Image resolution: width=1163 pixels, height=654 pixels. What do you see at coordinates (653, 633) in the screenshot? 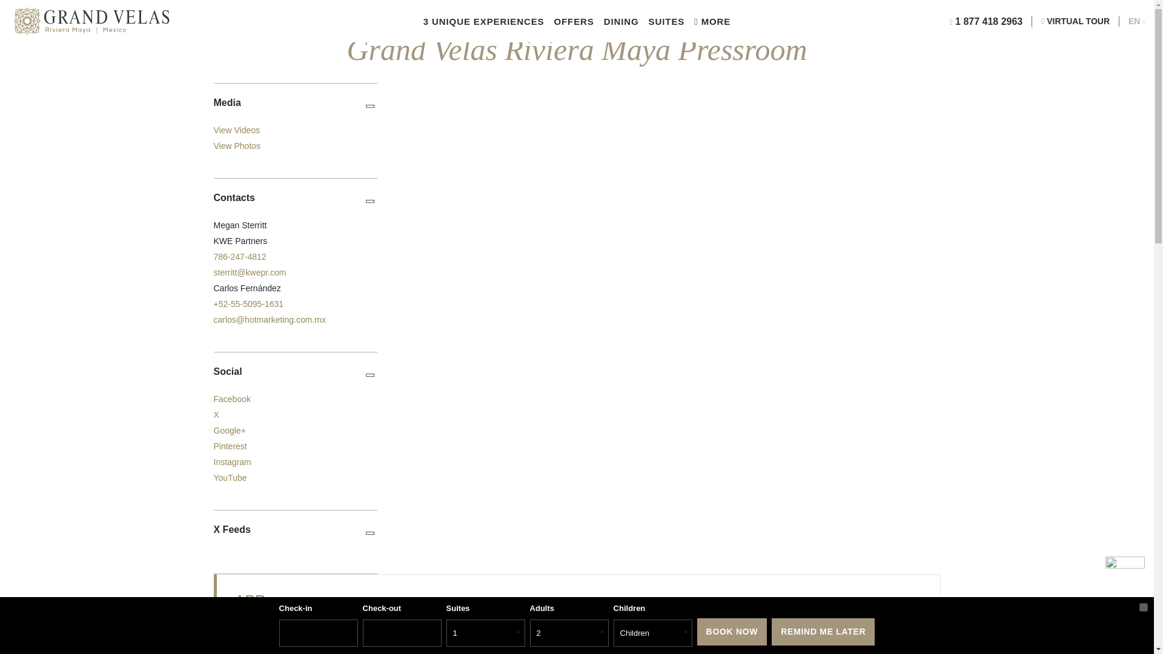
I see `Children` at bounding box center [653, 633].